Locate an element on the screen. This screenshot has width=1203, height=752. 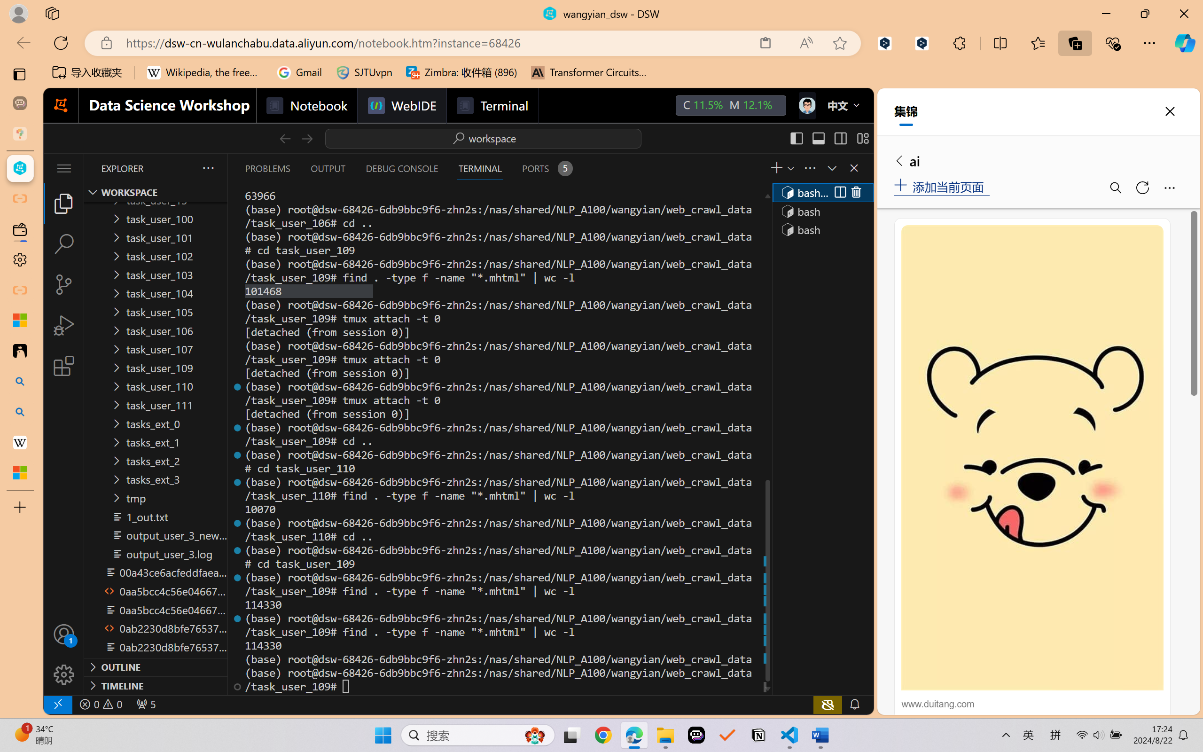
Earth - Wikipedia is located at coordinates (20, 442).